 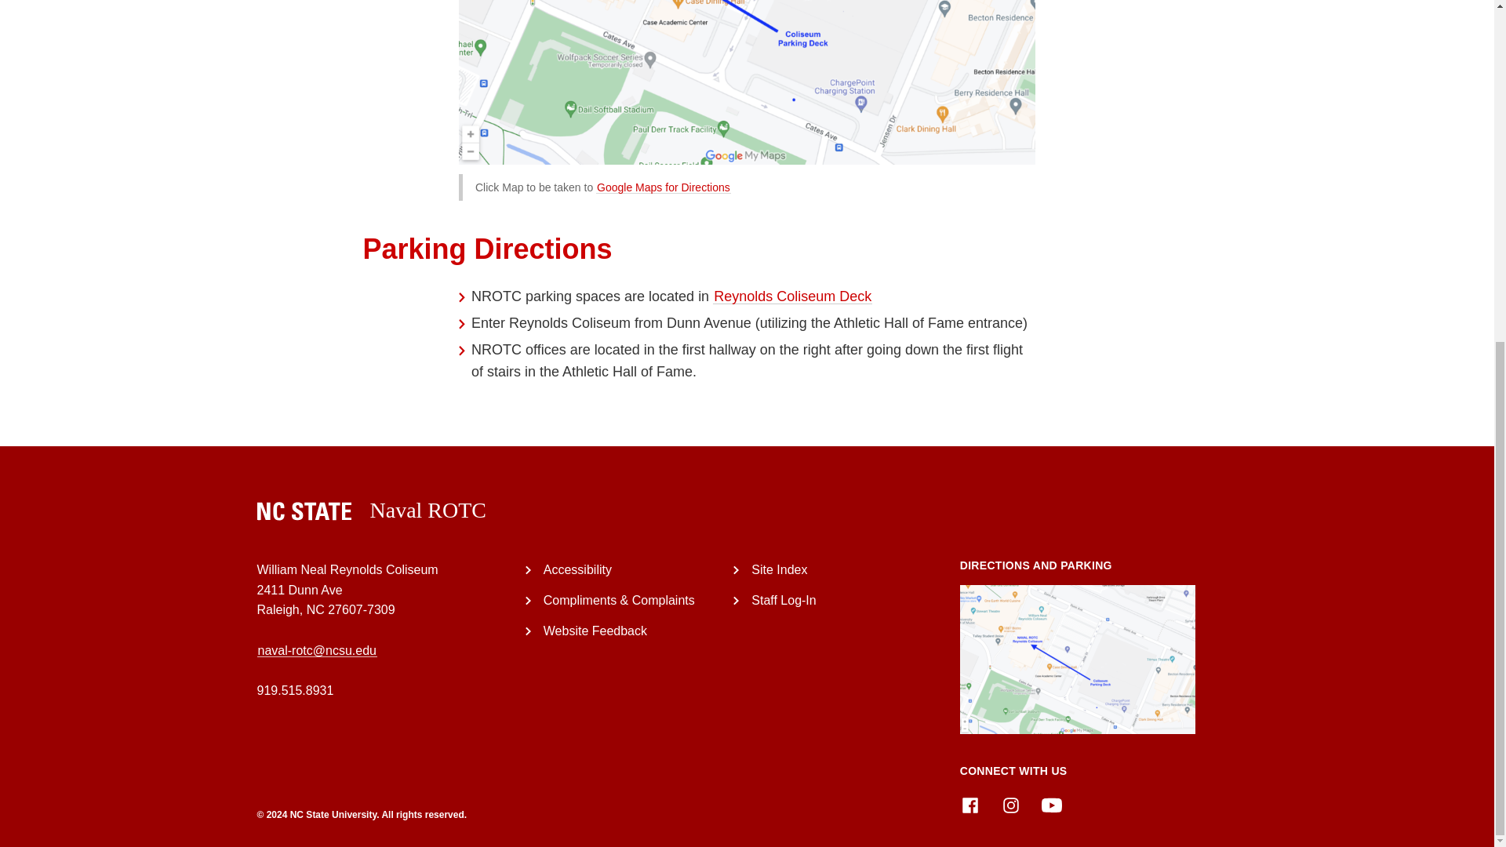 I want to click on Instagram, so click(x=1010, y=805).